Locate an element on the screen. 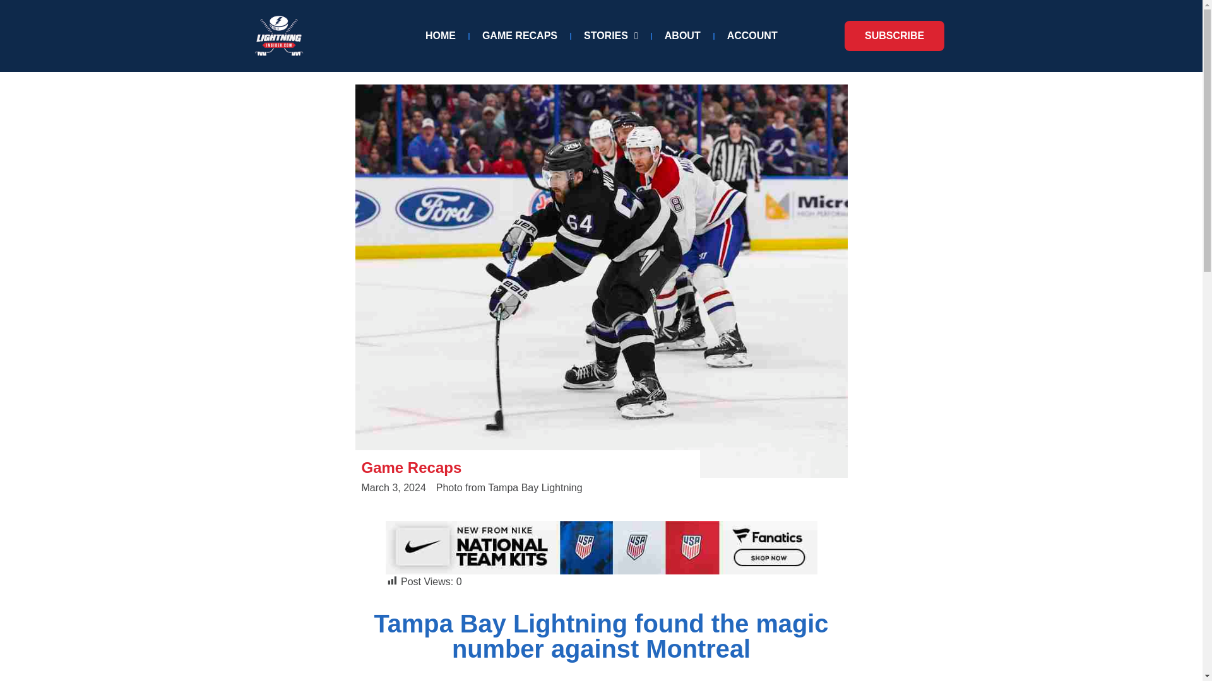  HOME is located at coordinates (441, 35).